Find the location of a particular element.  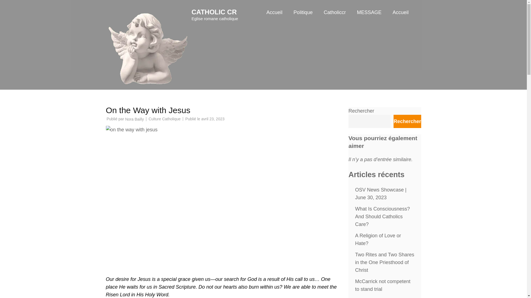

Culture Catholique is located at coordinates (164, 119).